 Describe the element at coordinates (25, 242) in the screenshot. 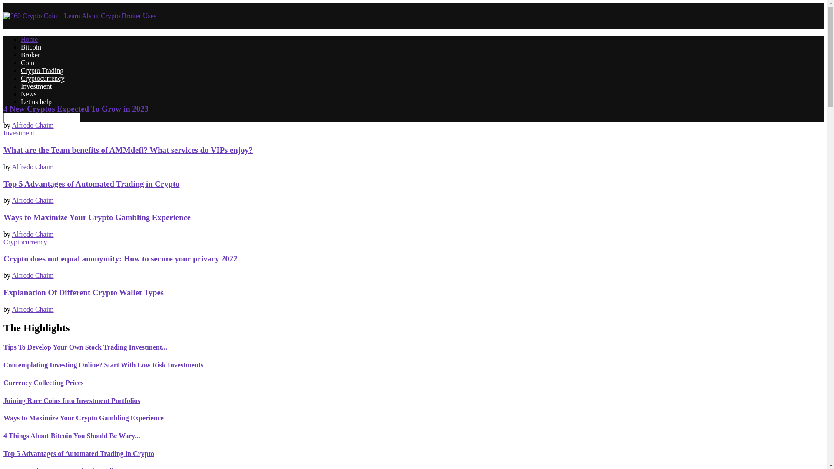

I see `Cryptocurrency` at that location.